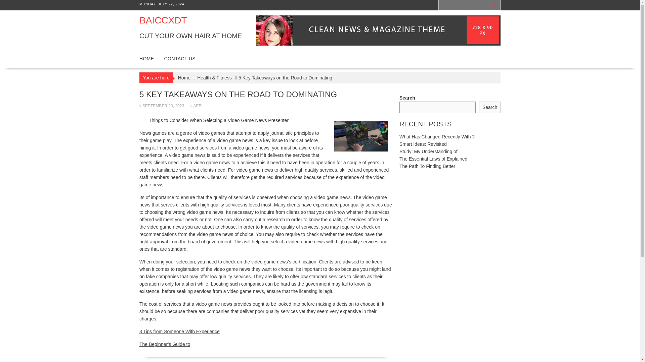  I want to click on Home, so click(184, 78).